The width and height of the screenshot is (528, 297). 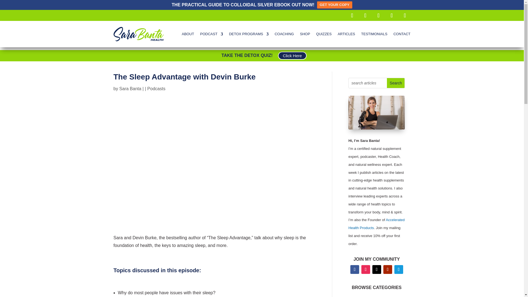 What do you see at coordinates (377, 269) in the screenshot?
I see `Follow on X` at bounding box center [377, 269].